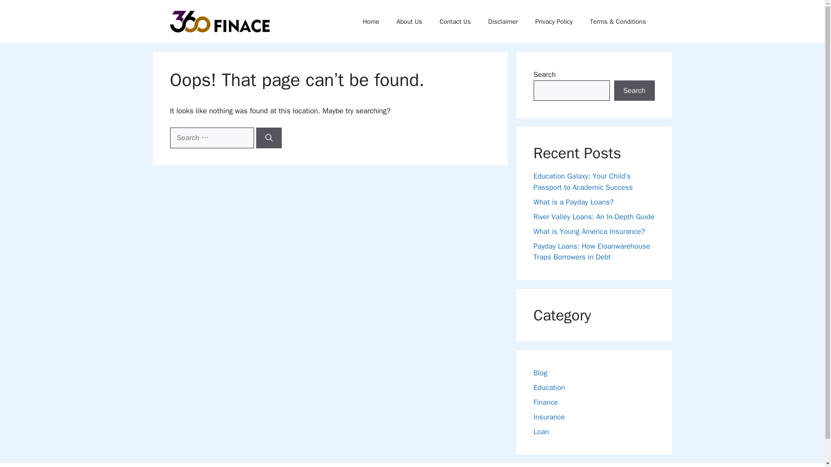 The width and height of the screenshot is (831, 467). Describe the element at coordinates (545, 402) in the screenshot. I see `Finance` at that location.